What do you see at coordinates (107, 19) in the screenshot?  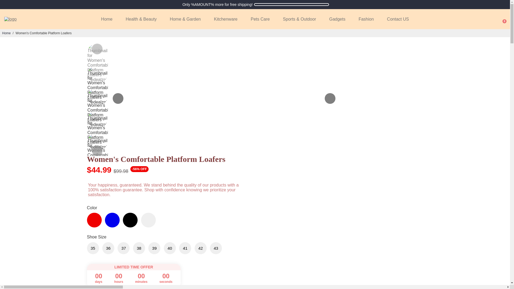 I see `Home` at bounding box center [107, 19].